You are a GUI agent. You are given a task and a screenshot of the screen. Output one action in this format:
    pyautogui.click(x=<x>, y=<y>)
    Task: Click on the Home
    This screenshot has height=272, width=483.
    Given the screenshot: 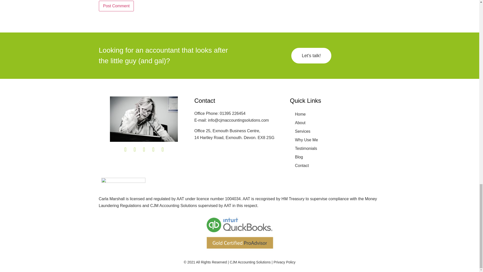 What is the action you would take?
    pyautogui.click(x=335, y=114)
    